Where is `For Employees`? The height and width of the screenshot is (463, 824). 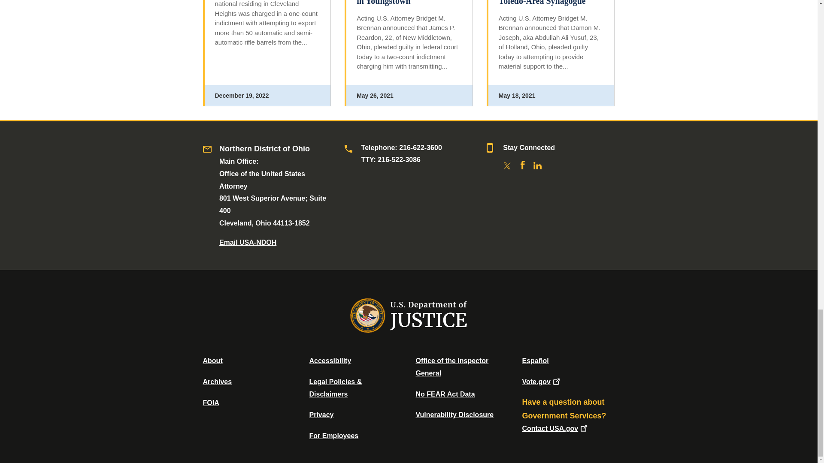 For Employees is located at coordinates (334, 436).